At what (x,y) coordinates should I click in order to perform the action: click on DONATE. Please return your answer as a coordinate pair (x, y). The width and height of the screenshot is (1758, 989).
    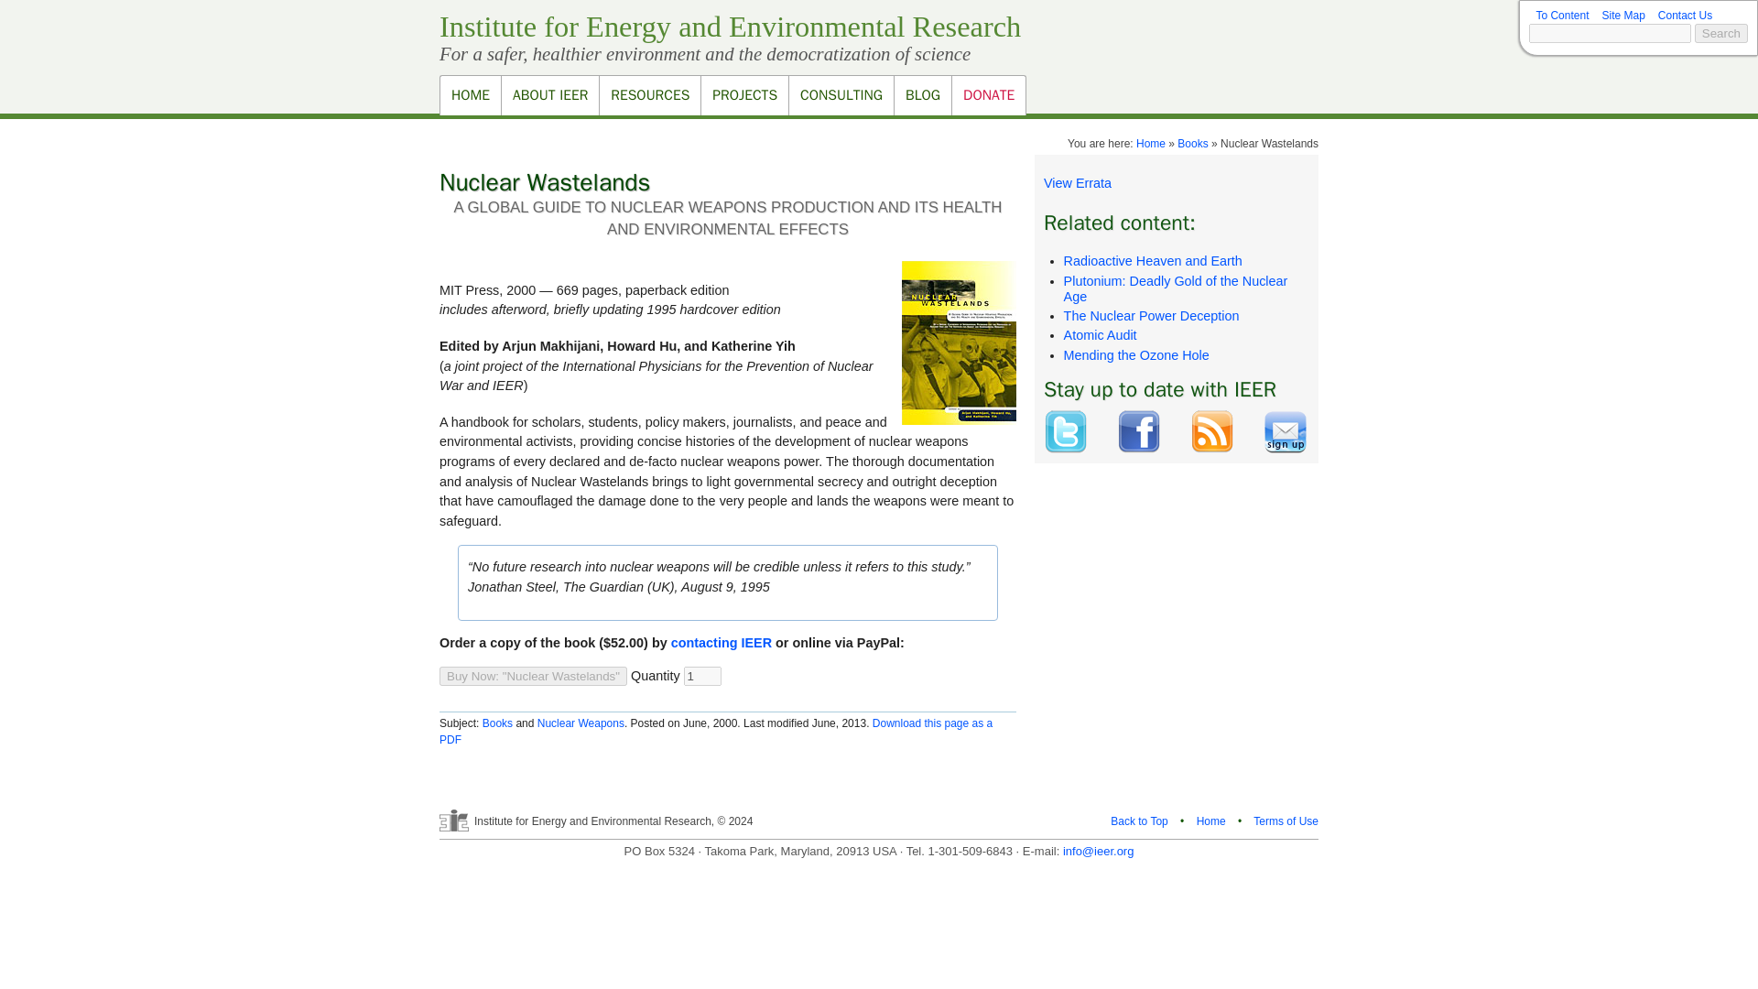
    Looking at the image, I should click on (989, 95).